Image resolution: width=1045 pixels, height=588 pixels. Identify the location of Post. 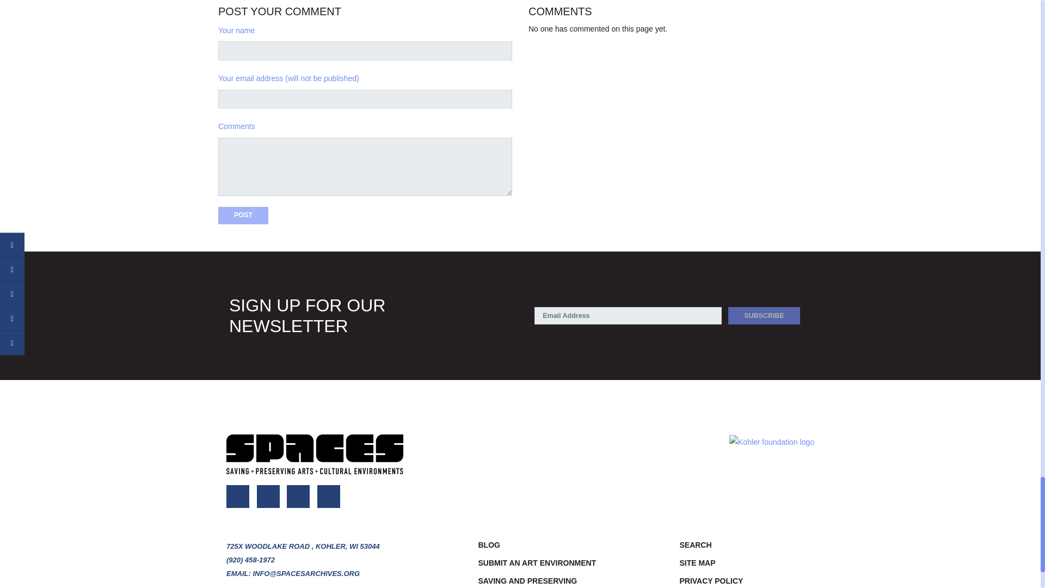
(243, 216).